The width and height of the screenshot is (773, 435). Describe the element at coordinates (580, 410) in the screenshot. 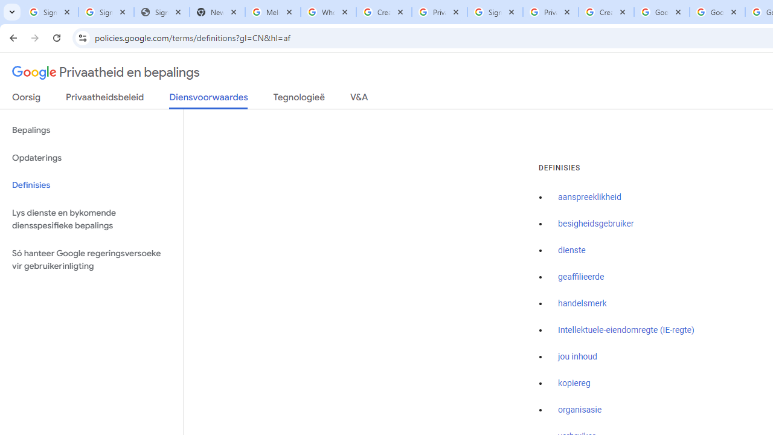

I see `organisasie` at that location.